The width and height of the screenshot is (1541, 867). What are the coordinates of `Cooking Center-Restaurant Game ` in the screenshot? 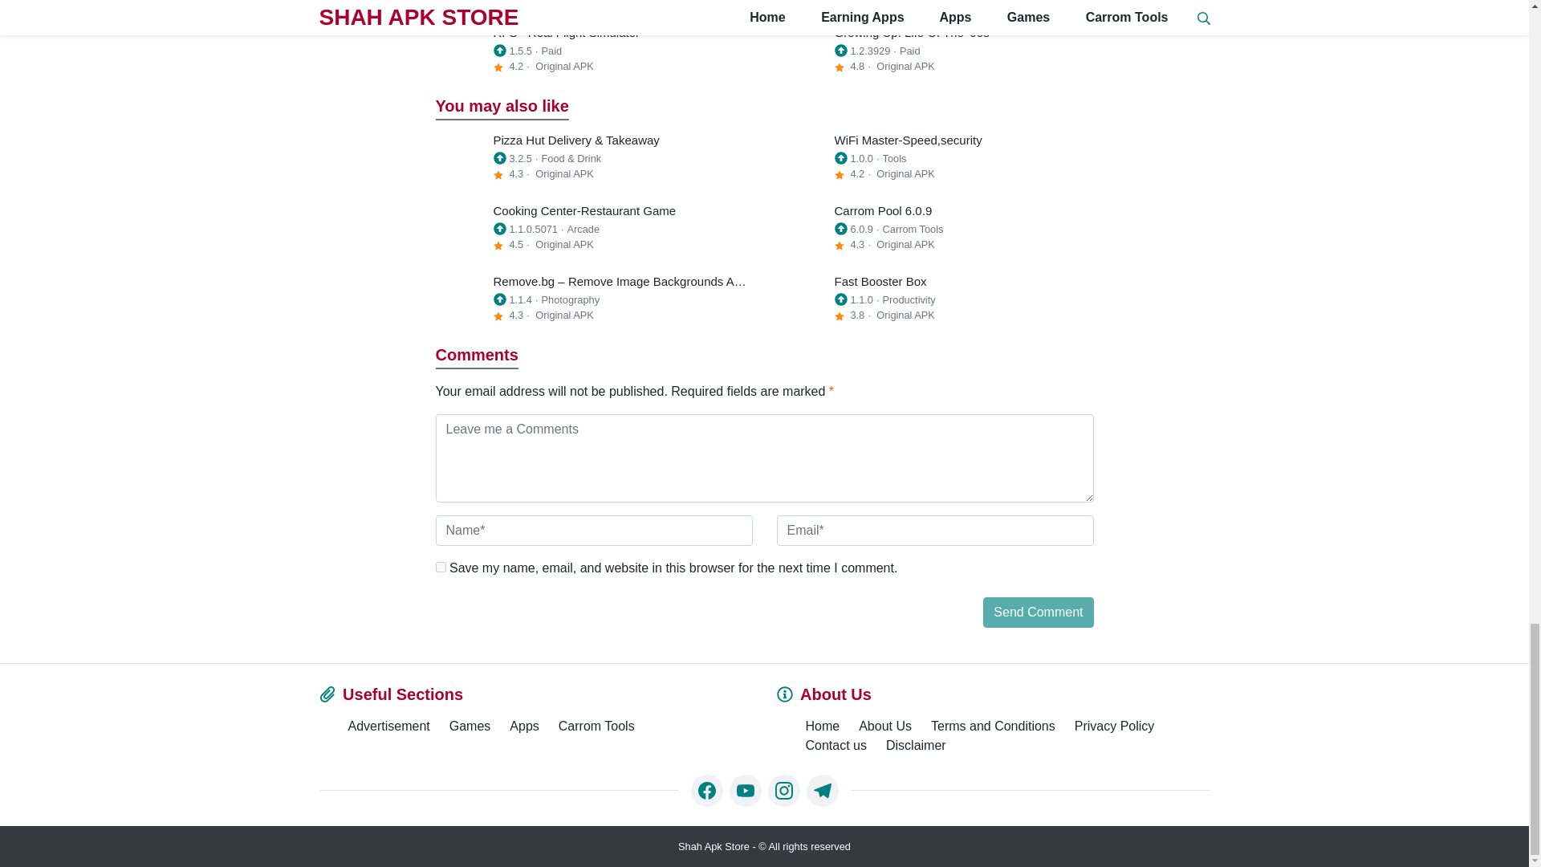 It's located at (592, 229).